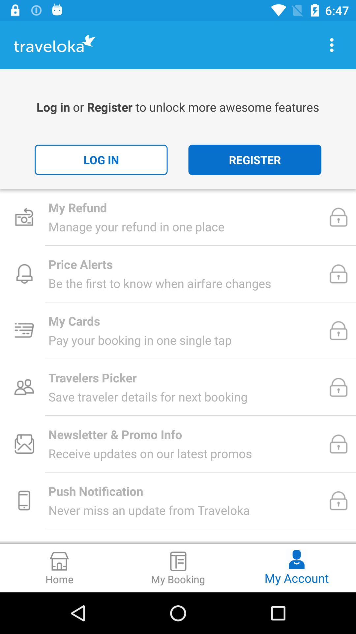 The width and height of the screenshot is (356, 634). What do you see at coordinates (332, 45) in the screenshot?
I see `display menu options` at bounding box center [332, 45].